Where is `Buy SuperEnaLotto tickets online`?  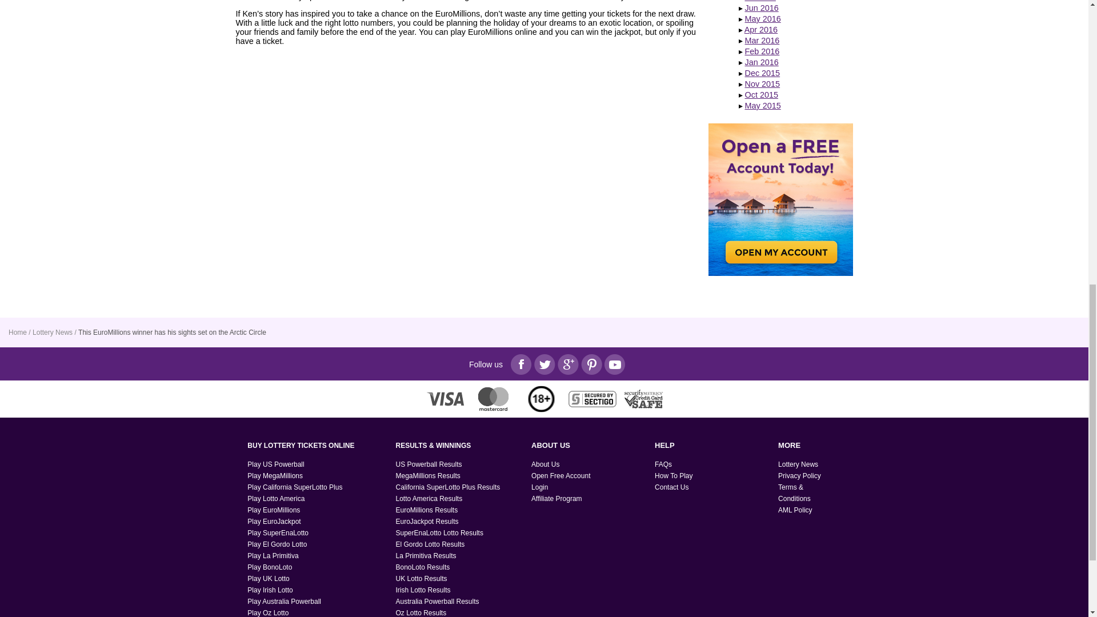 Buy SuperEnaLotto tickets online is located at coordinates (270, 567).